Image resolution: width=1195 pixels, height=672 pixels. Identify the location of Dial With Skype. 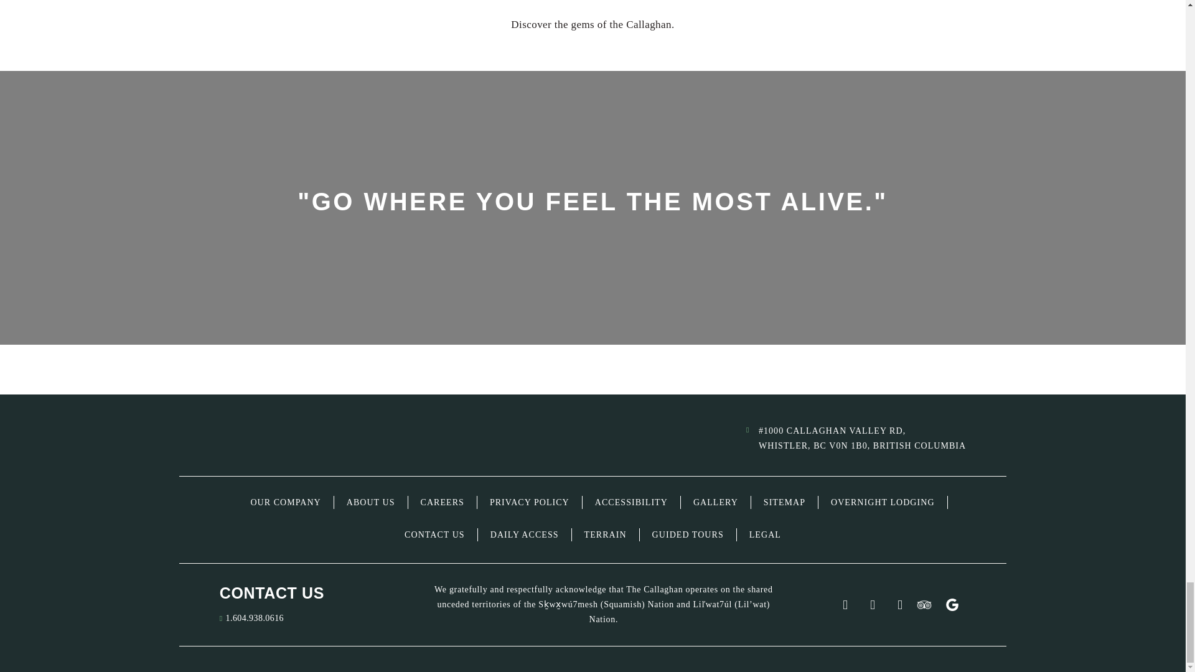
(255, 618).